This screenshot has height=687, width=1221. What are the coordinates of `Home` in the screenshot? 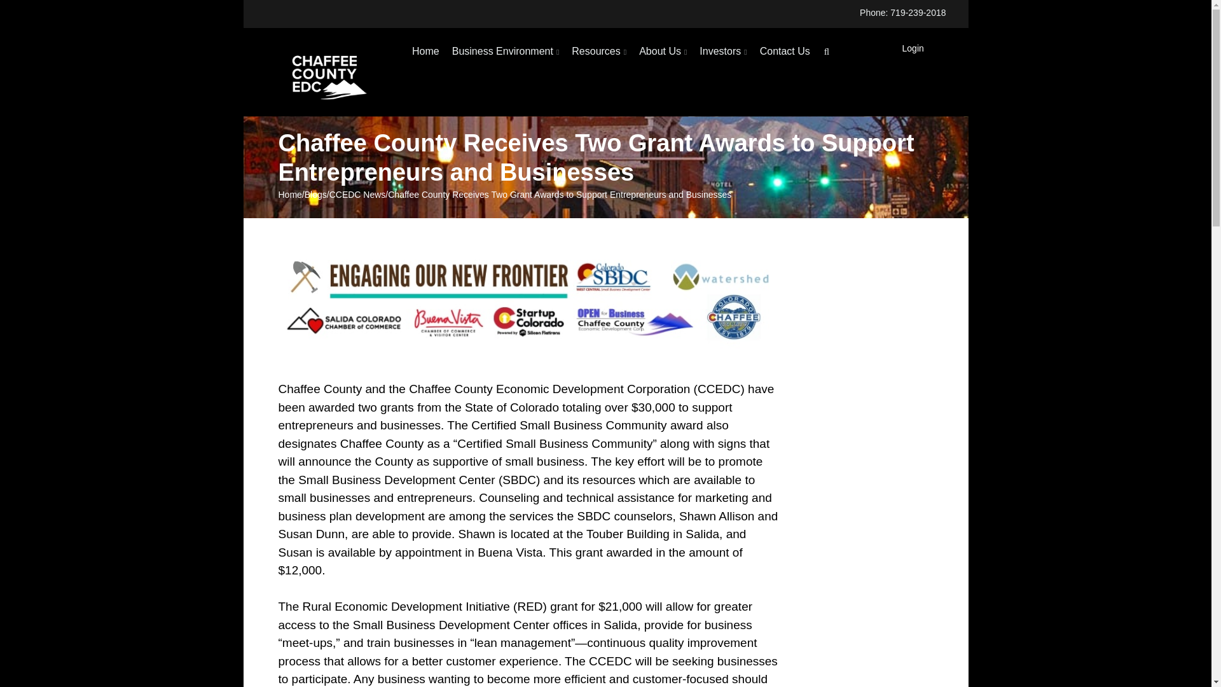 It's located at (425, 51).